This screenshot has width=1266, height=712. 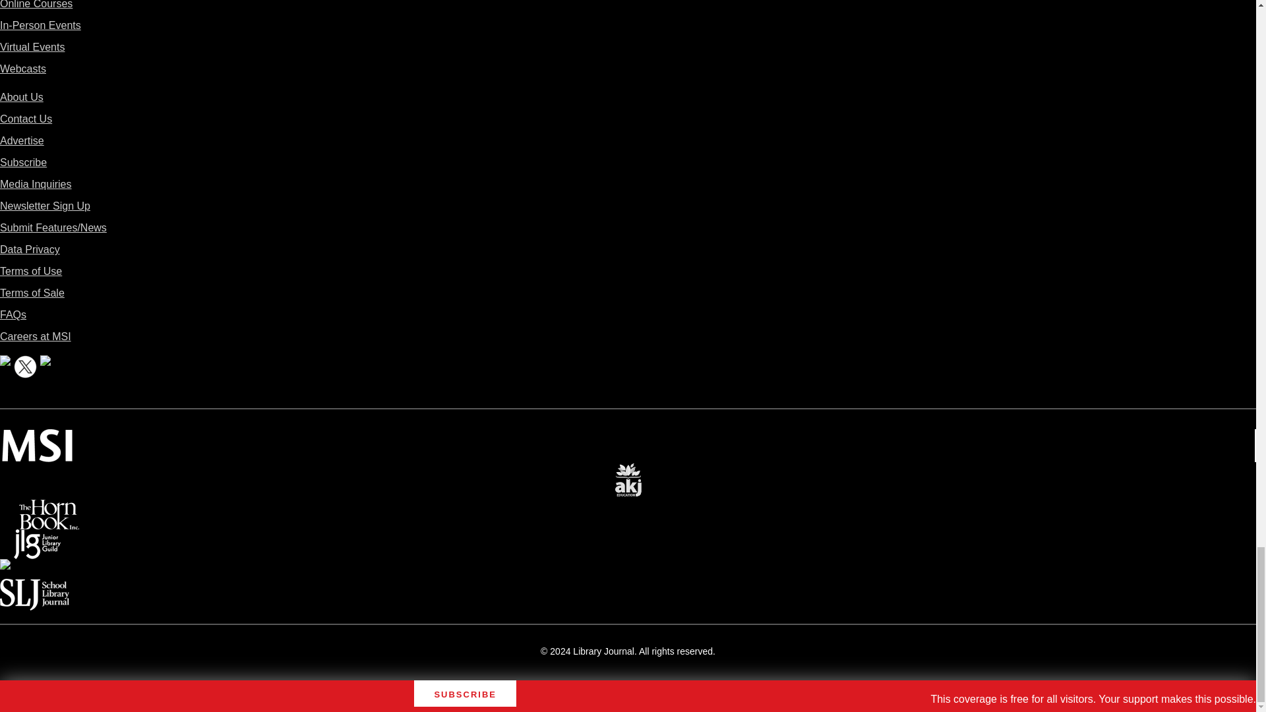 I want to click on The Horn Book, so click(x=49, y=509).